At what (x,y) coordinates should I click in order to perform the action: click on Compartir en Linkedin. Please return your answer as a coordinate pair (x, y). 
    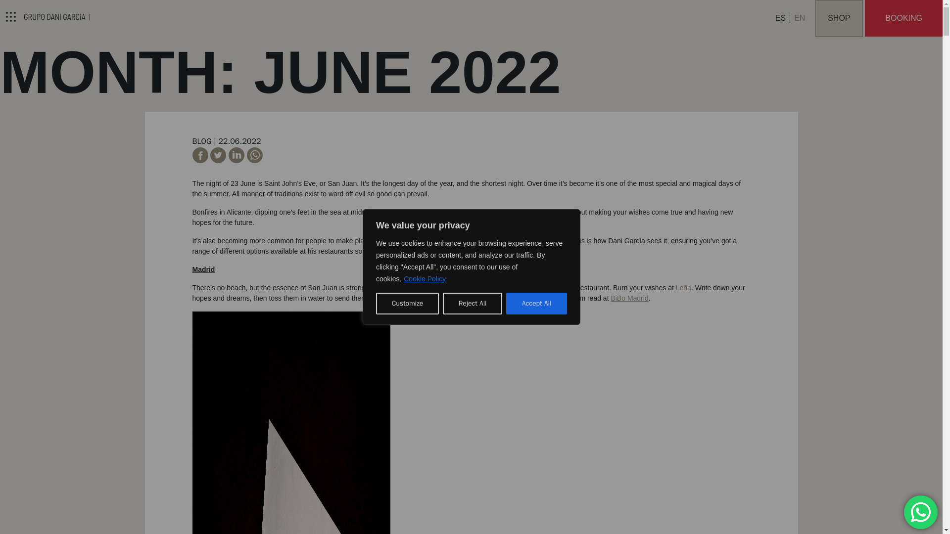
    Looking at the image, I should click on (237, 160).